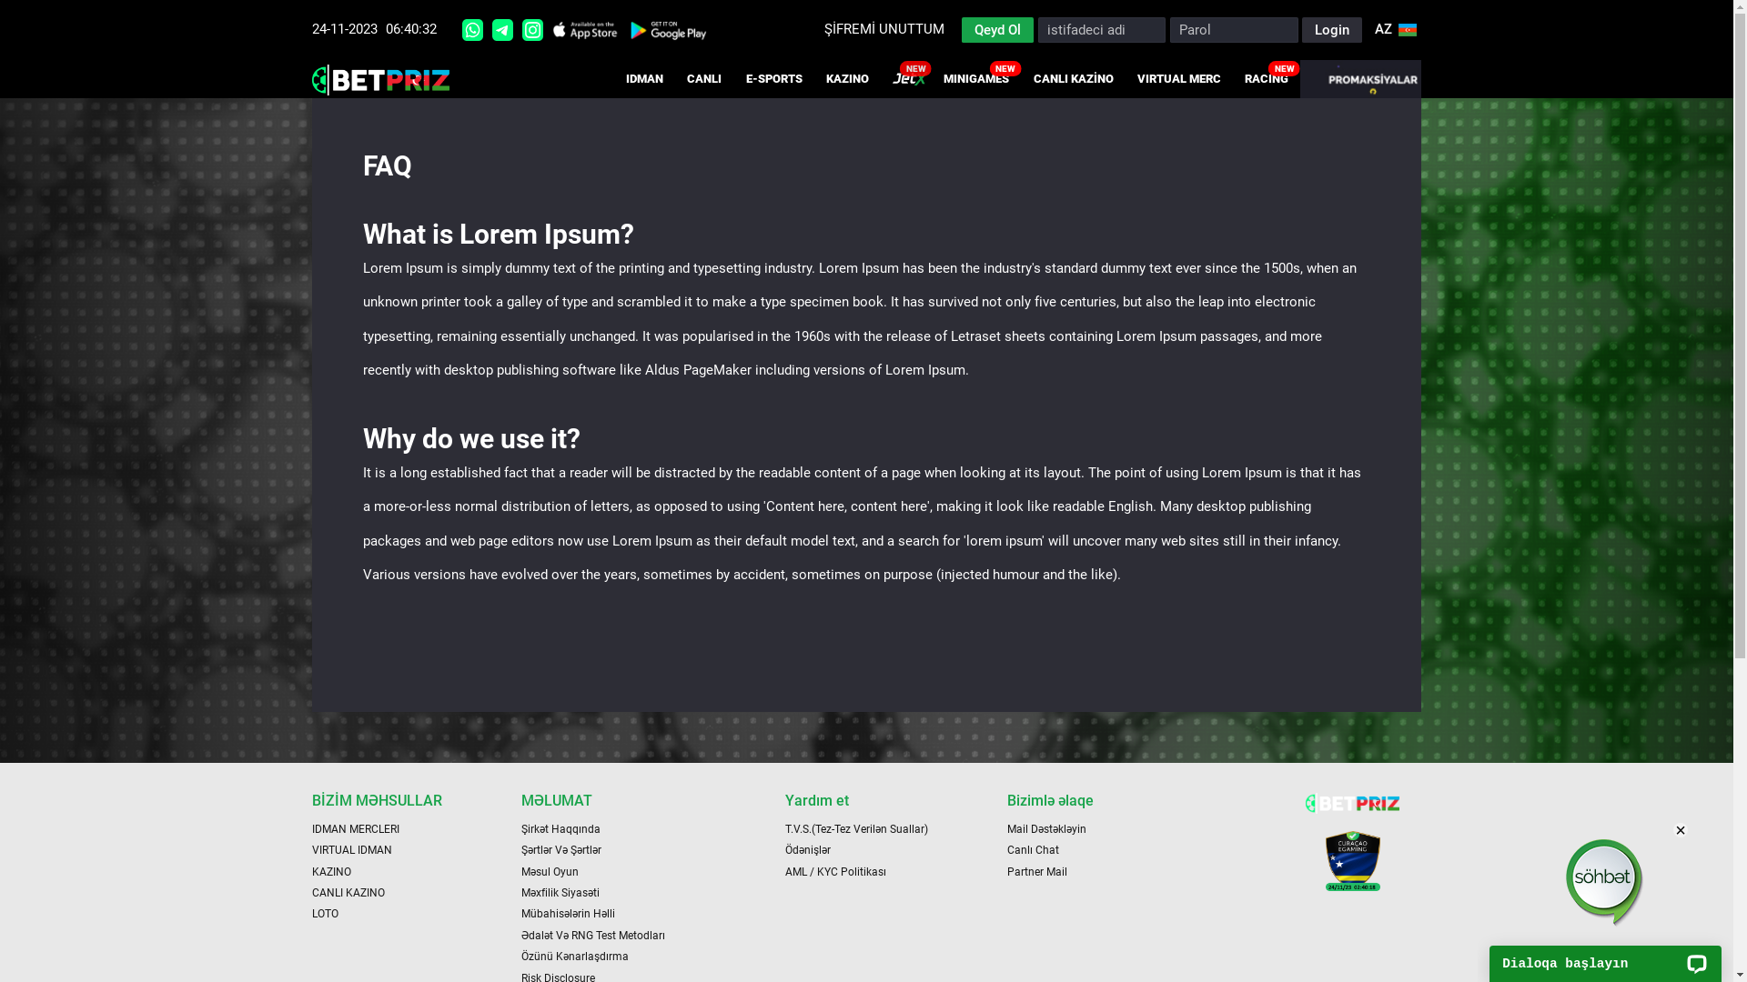 This screenshot has height=982, width=1747. I want to click on MINIGAMES
NEW, so click(976, 79).